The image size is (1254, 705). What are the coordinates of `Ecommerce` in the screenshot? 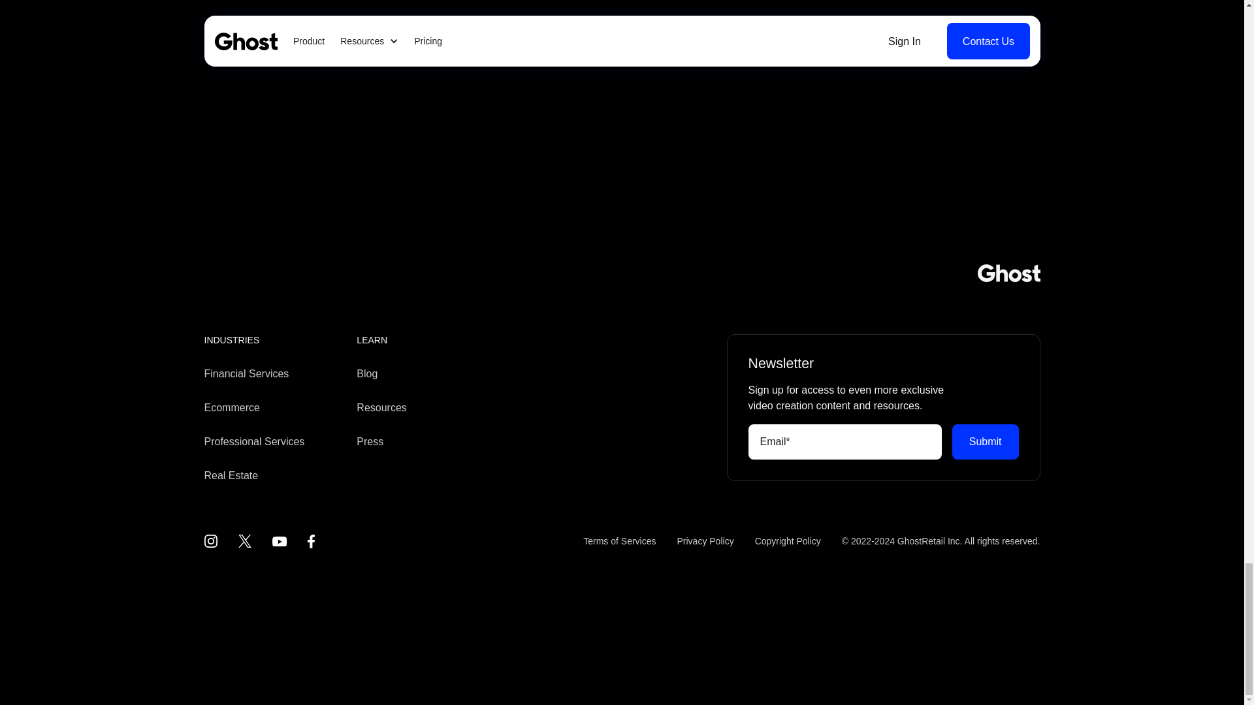 It's located at (231, 407).